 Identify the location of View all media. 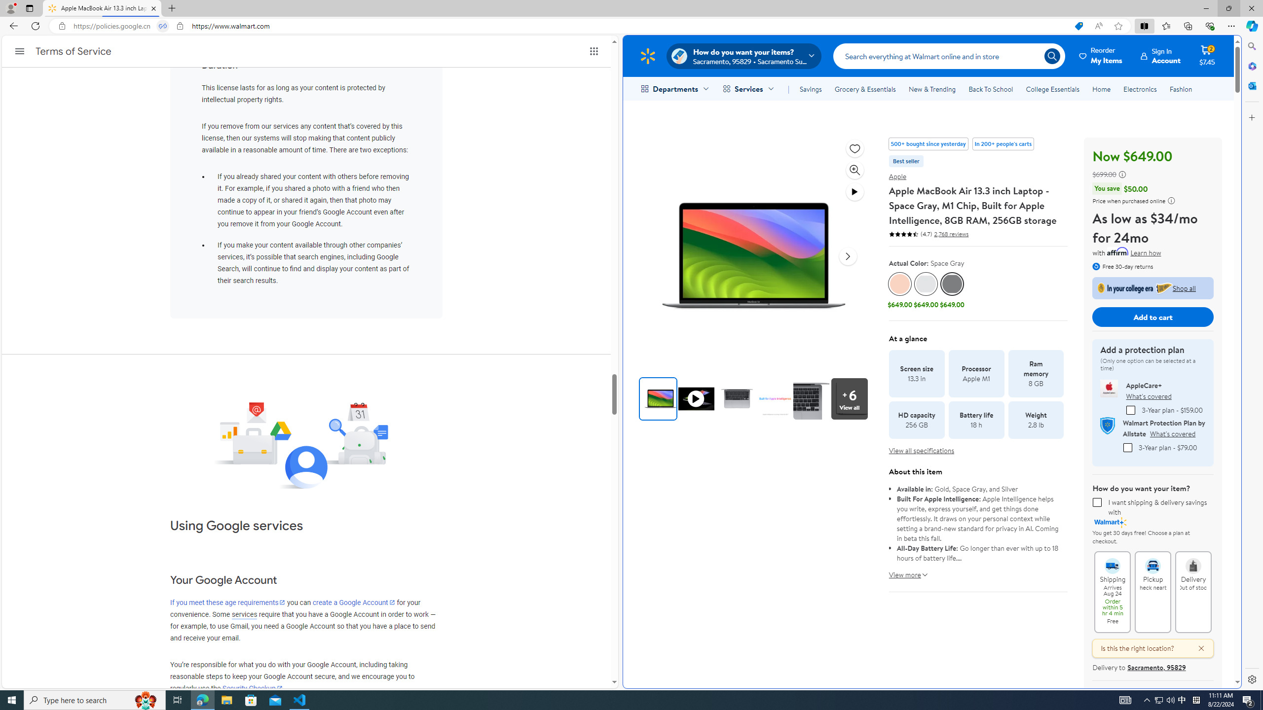
(849, 398).